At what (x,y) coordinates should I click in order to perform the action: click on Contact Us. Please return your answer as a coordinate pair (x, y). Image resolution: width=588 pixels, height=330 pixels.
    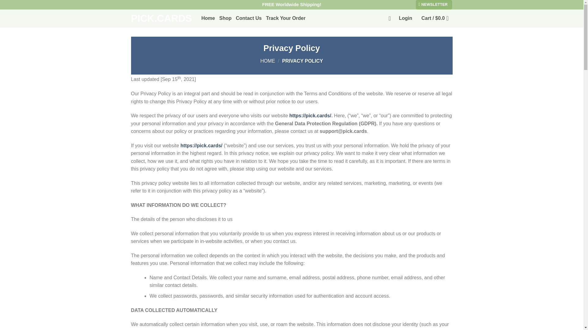
    Looking at the image, I should click on (249, 18).